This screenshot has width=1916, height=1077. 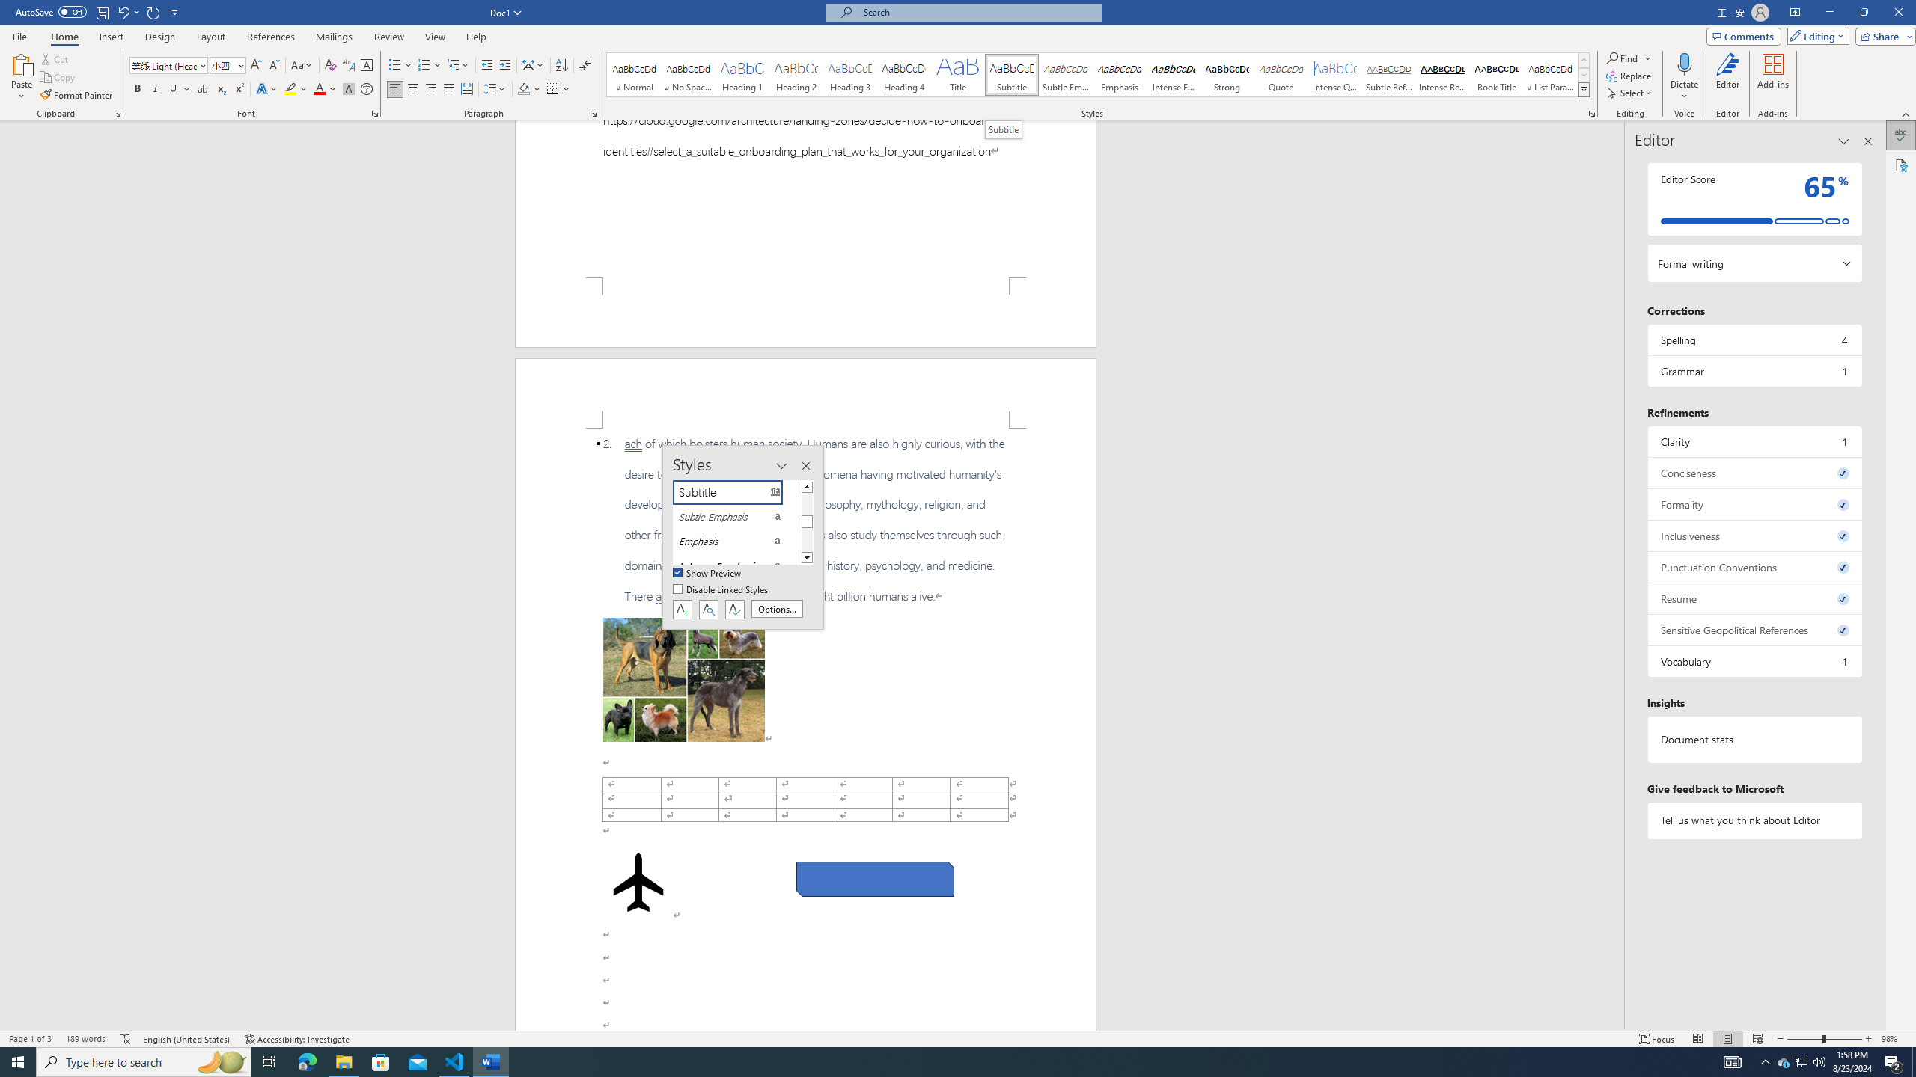 What do you see at coordinates (533, 66) in the screenshot?
I see `Asian Layout` at bounding box center [533, 66].